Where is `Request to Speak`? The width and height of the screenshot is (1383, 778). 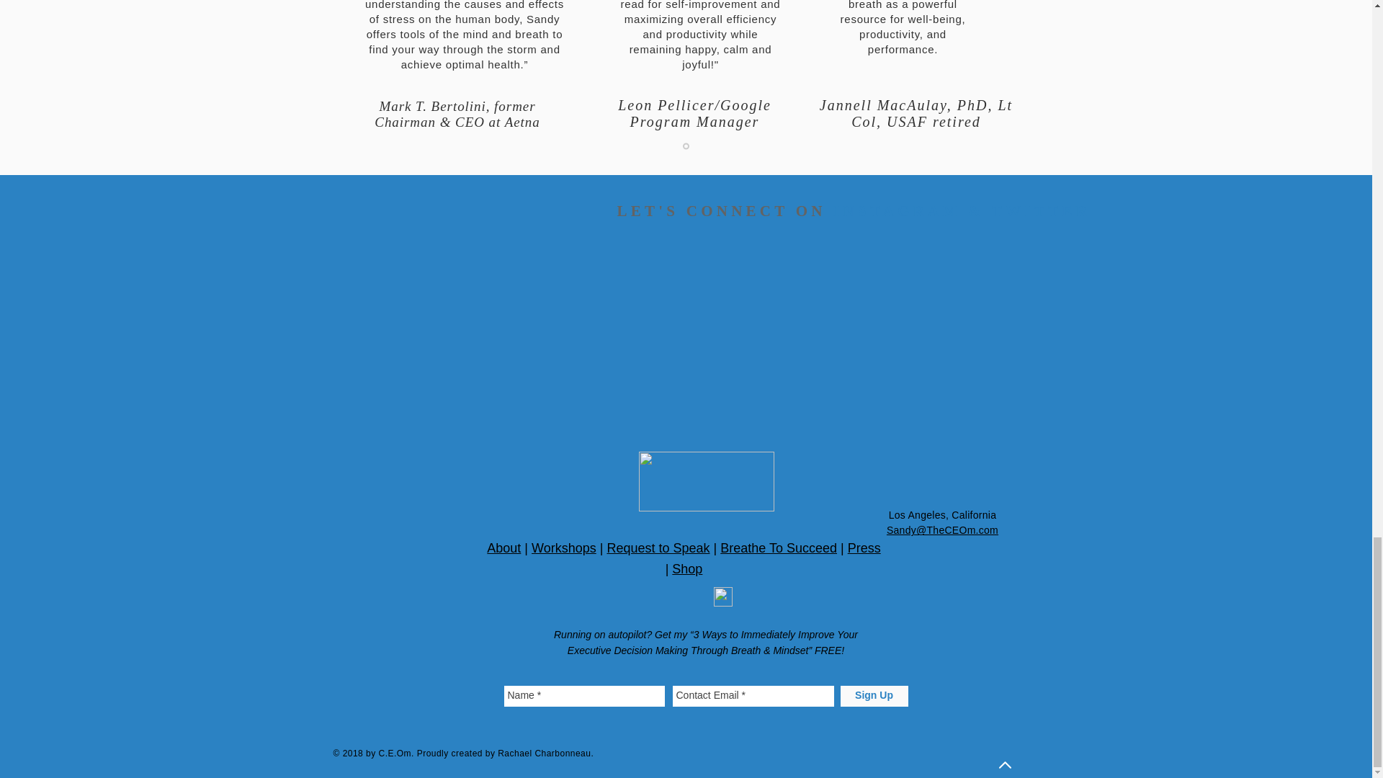
Request to Speak is located at coordinates (658, 547).